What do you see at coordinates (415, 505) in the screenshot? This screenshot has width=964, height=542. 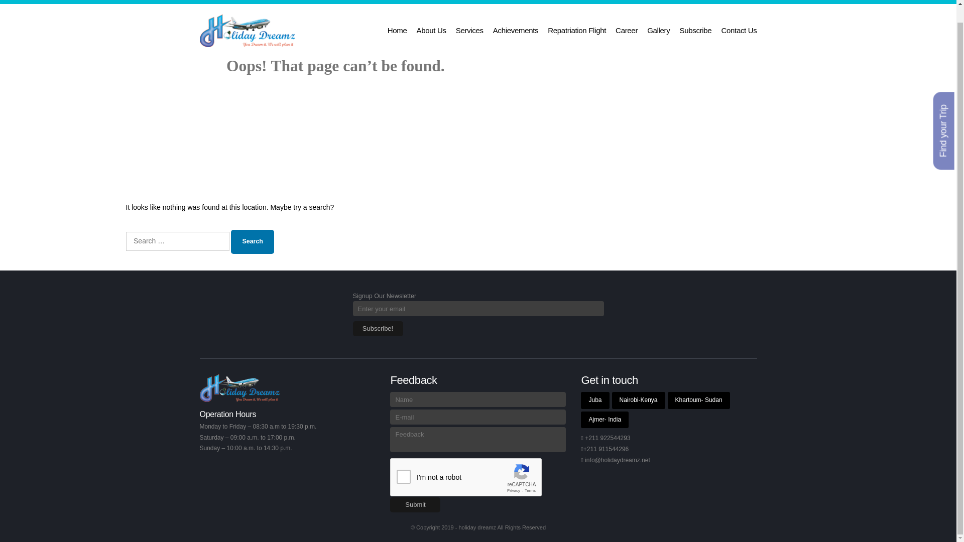 I see `Submit` at bounding box center [415, 505].